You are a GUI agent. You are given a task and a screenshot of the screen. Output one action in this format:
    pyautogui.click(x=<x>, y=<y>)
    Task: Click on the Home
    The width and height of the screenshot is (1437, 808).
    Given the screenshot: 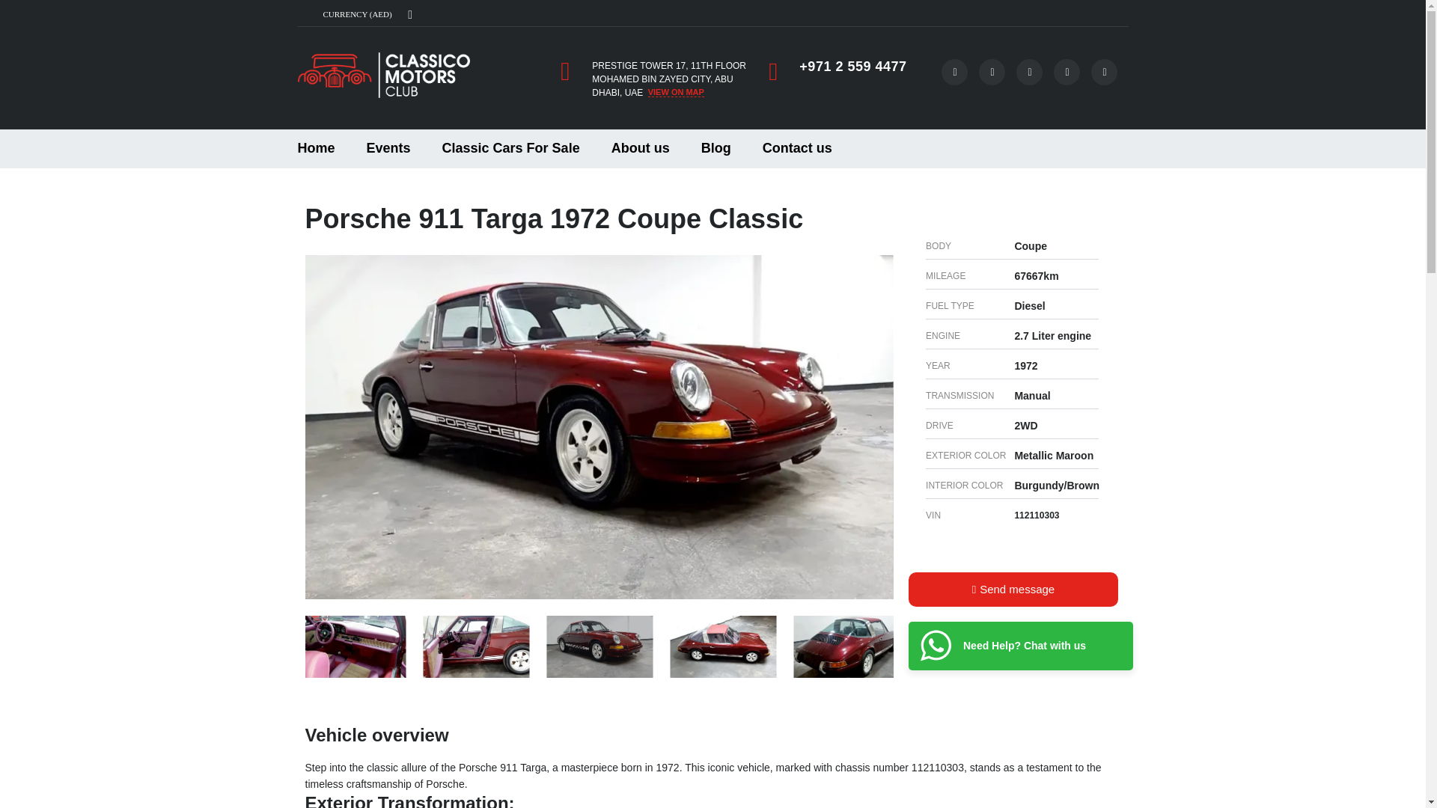 What is the action you would take?
    pyautogui.click(x=383, y=75)
    